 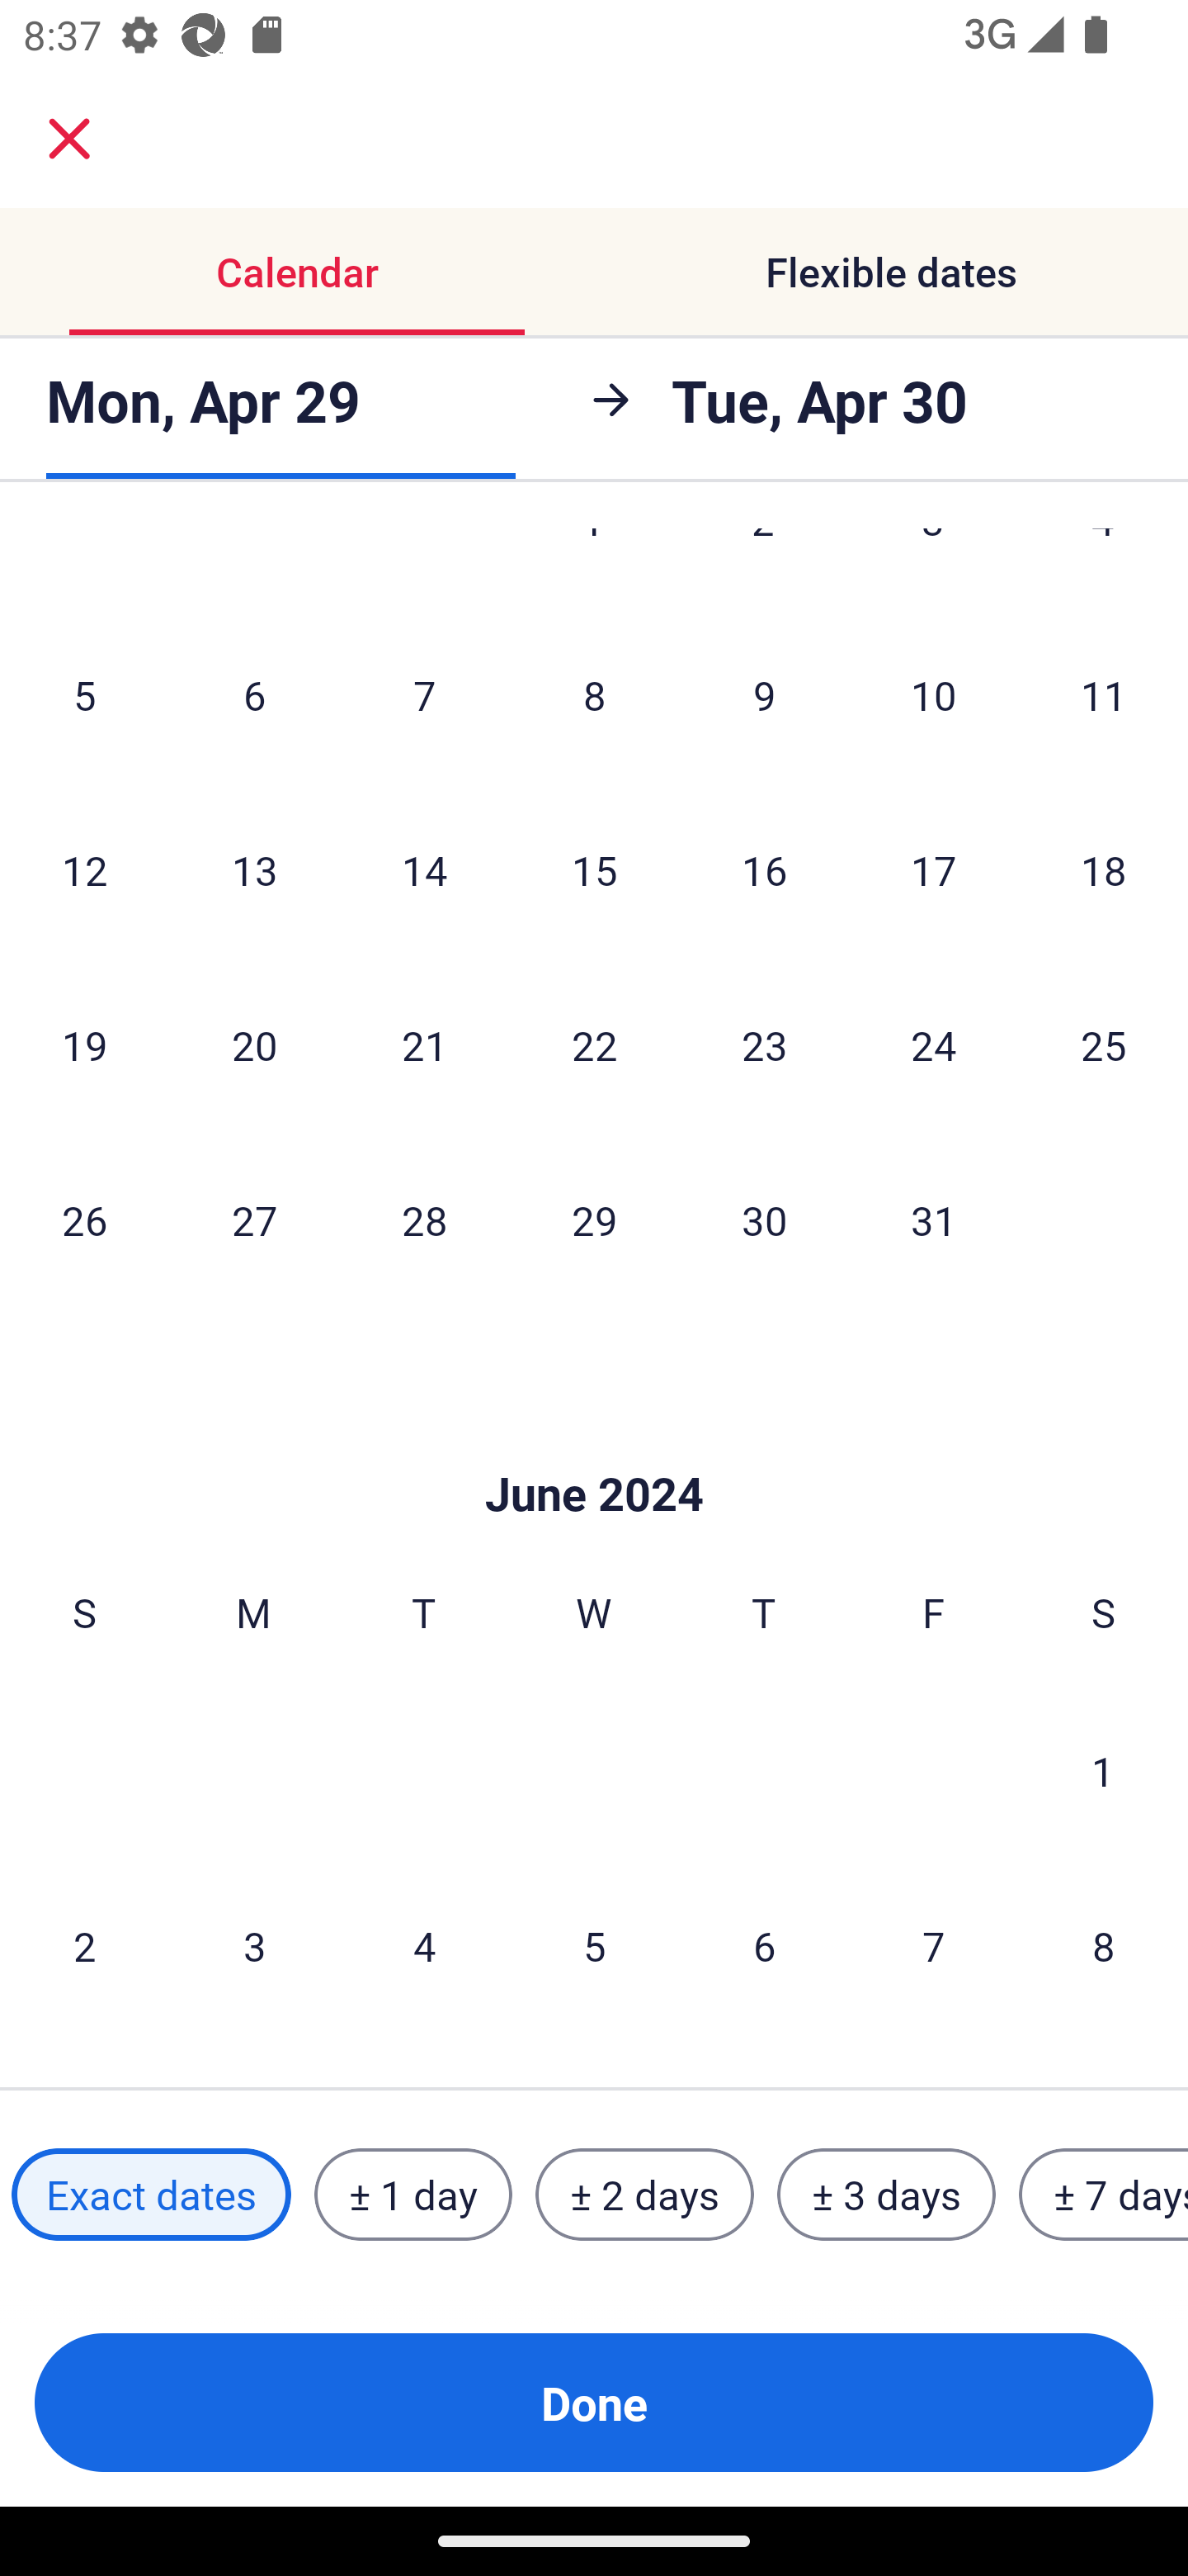 I want to click on 6 Thursday, June 6, 2024, so click(x=764, y=1944).